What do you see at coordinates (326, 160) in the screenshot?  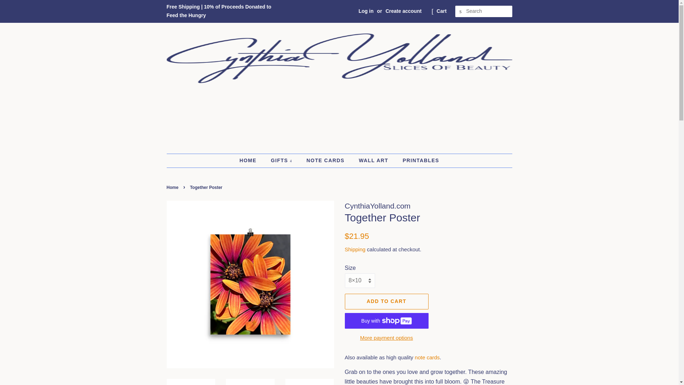 I see `NOTE CARDS` at bounding box center [326, 160].